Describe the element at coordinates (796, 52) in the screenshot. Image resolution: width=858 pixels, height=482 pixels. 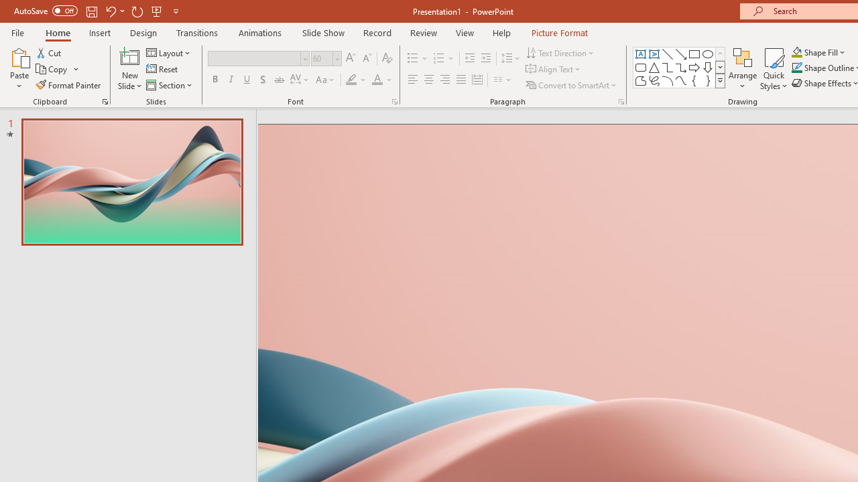
I see `Shape Fill Orange, Accent 2` at that location.